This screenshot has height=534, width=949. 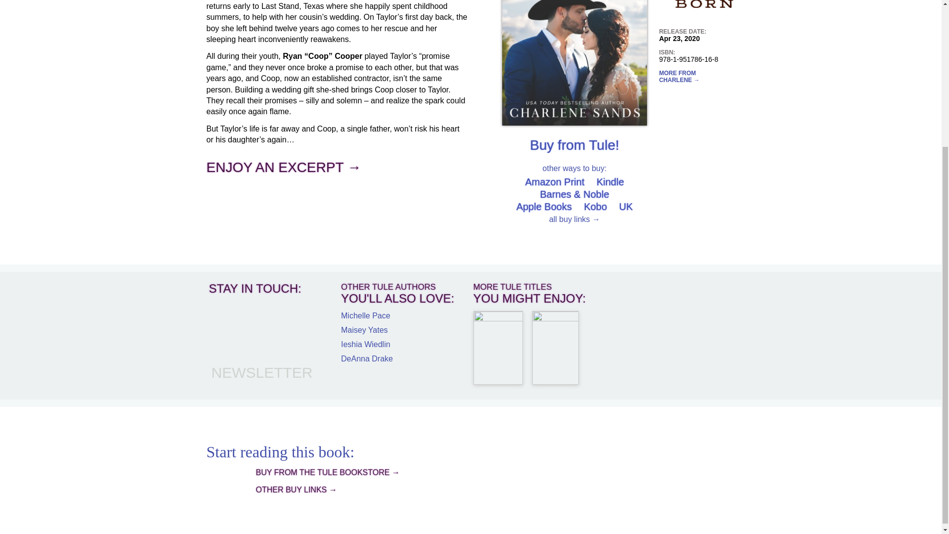 I want to click on Facebook, so click(x=224, y=316).